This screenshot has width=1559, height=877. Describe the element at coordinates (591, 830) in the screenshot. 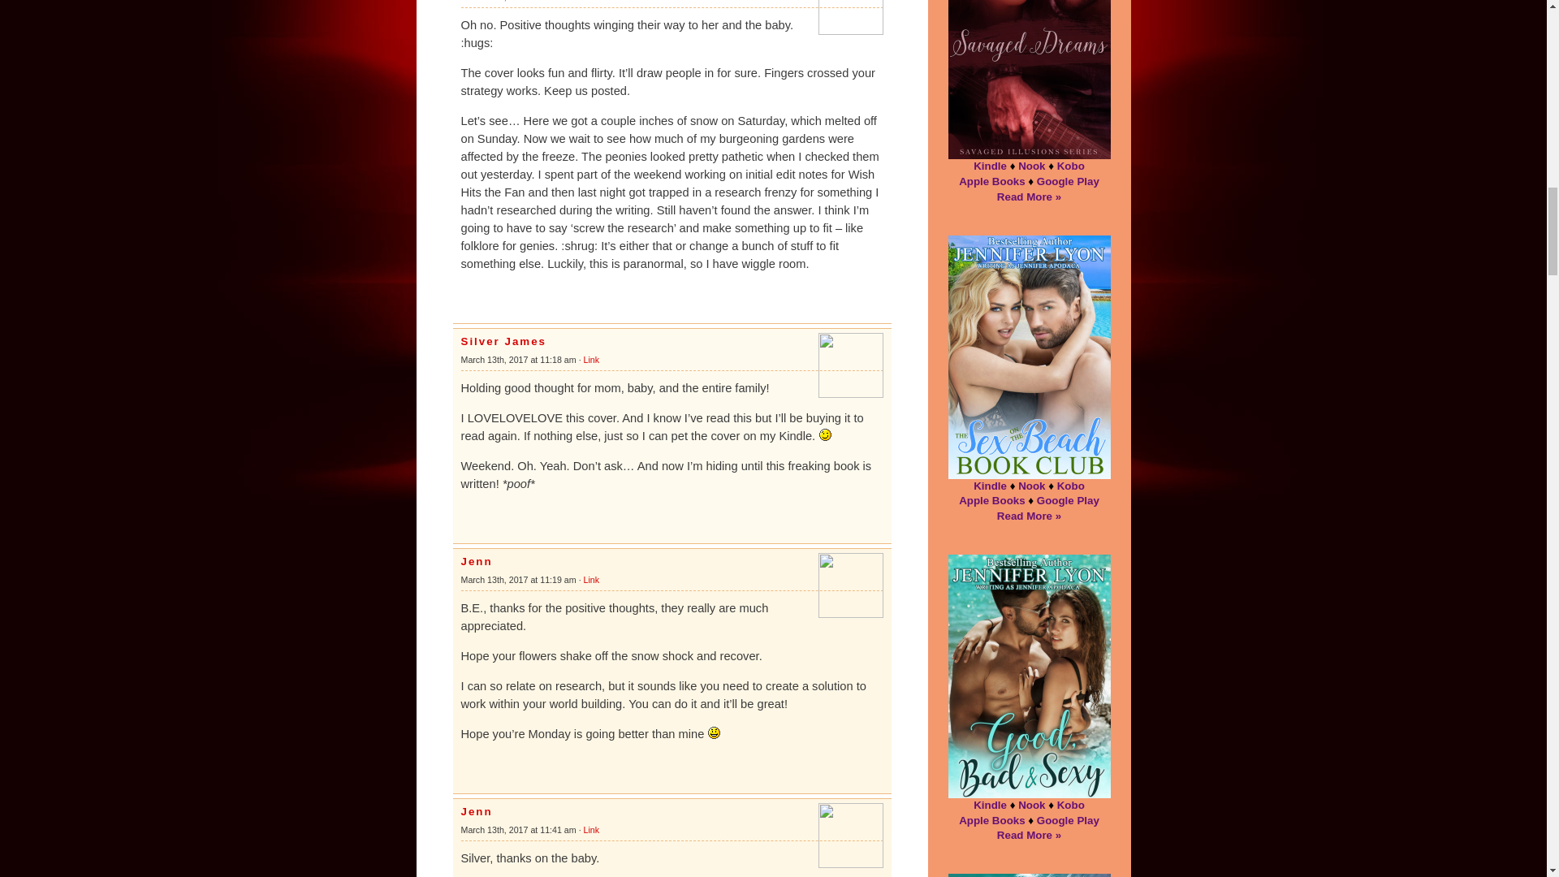

I see `Link` at that location.